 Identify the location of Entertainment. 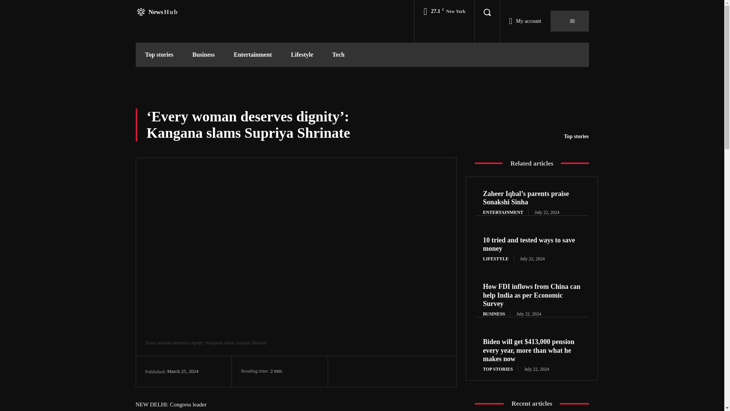
(157, 12).